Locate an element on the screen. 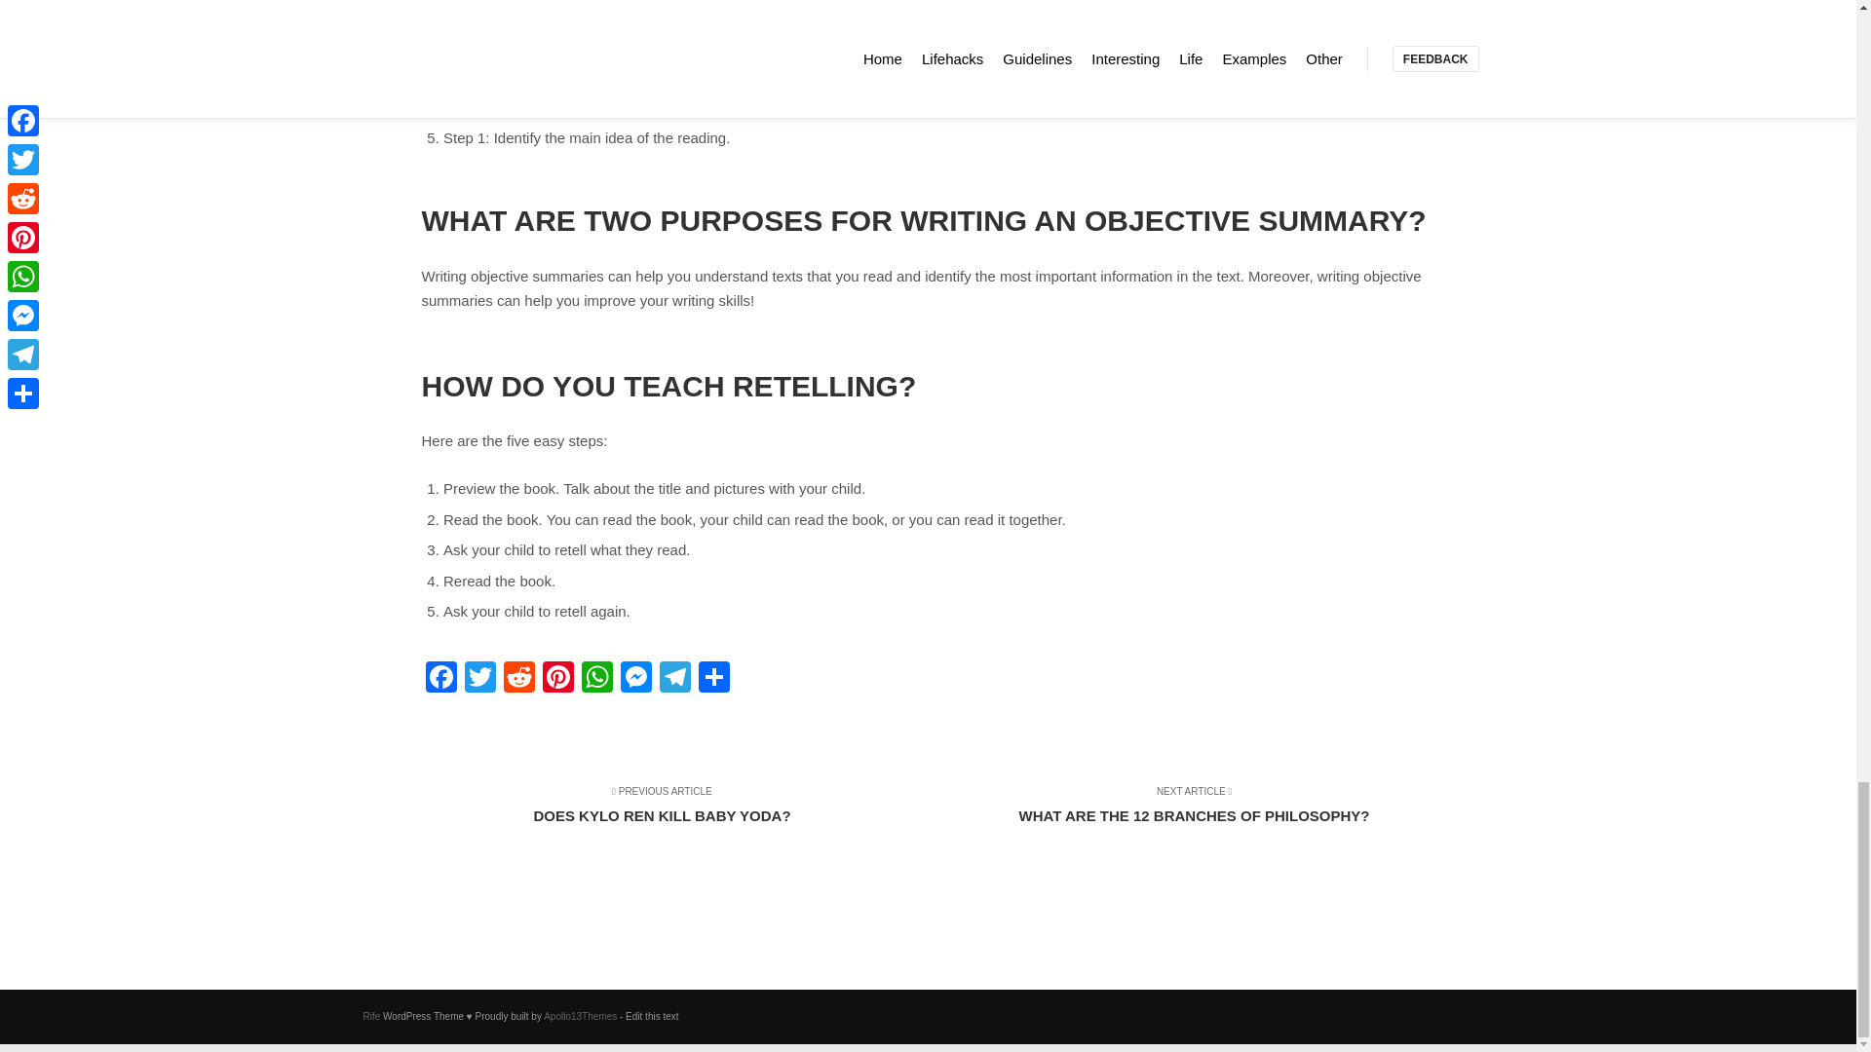  Reddit is located at coordinates (518, 680).